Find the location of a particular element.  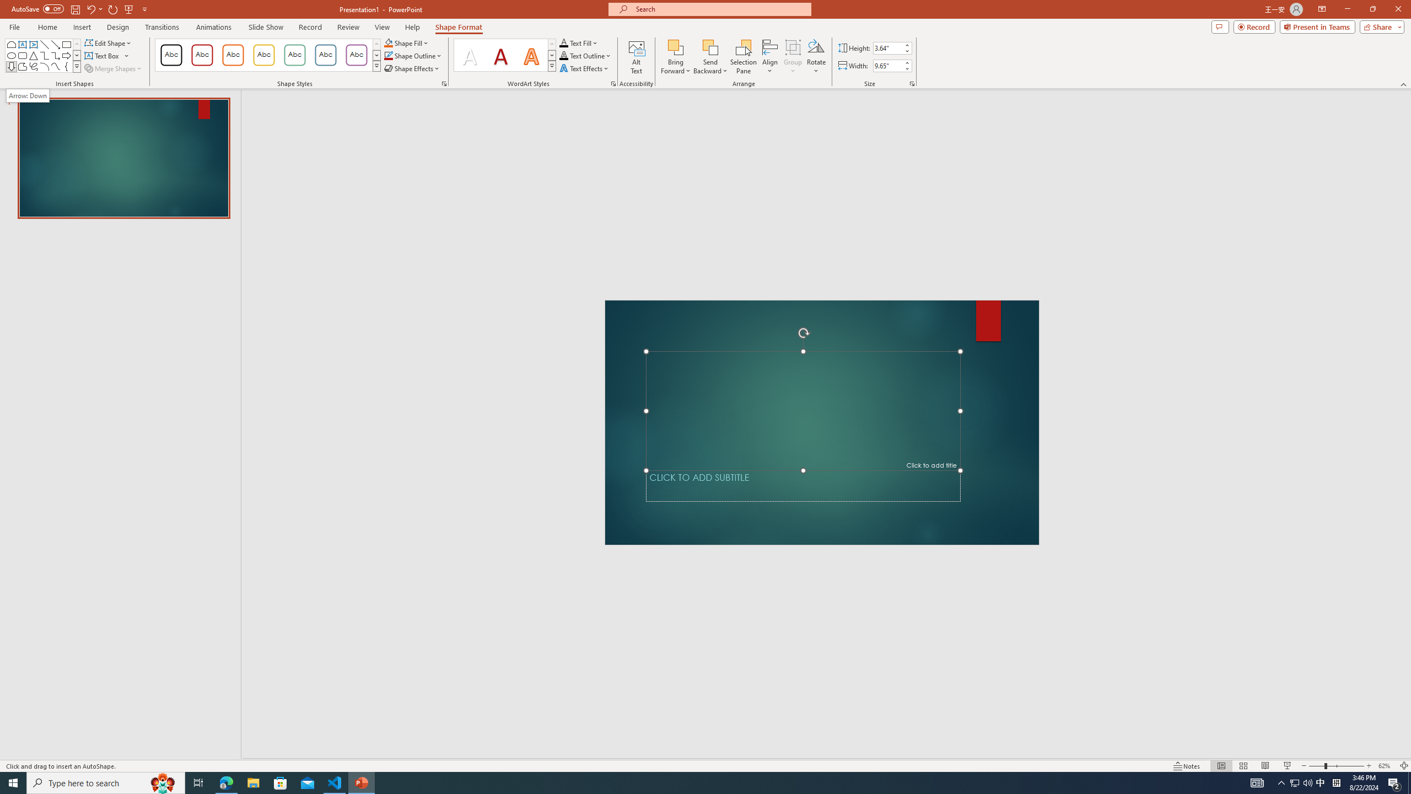

Shape Effects is located at coordinates (412, 68).